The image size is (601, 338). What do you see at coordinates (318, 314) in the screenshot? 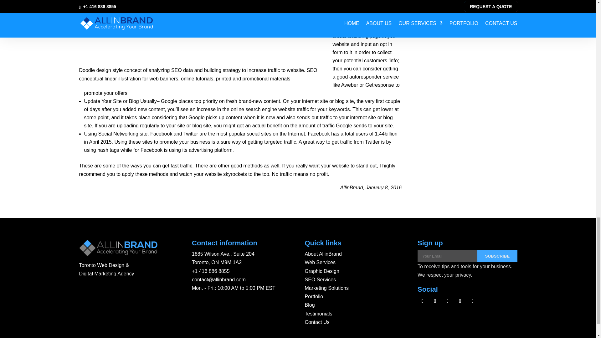
I see `Testimonials` at bounding box center [318, 314].